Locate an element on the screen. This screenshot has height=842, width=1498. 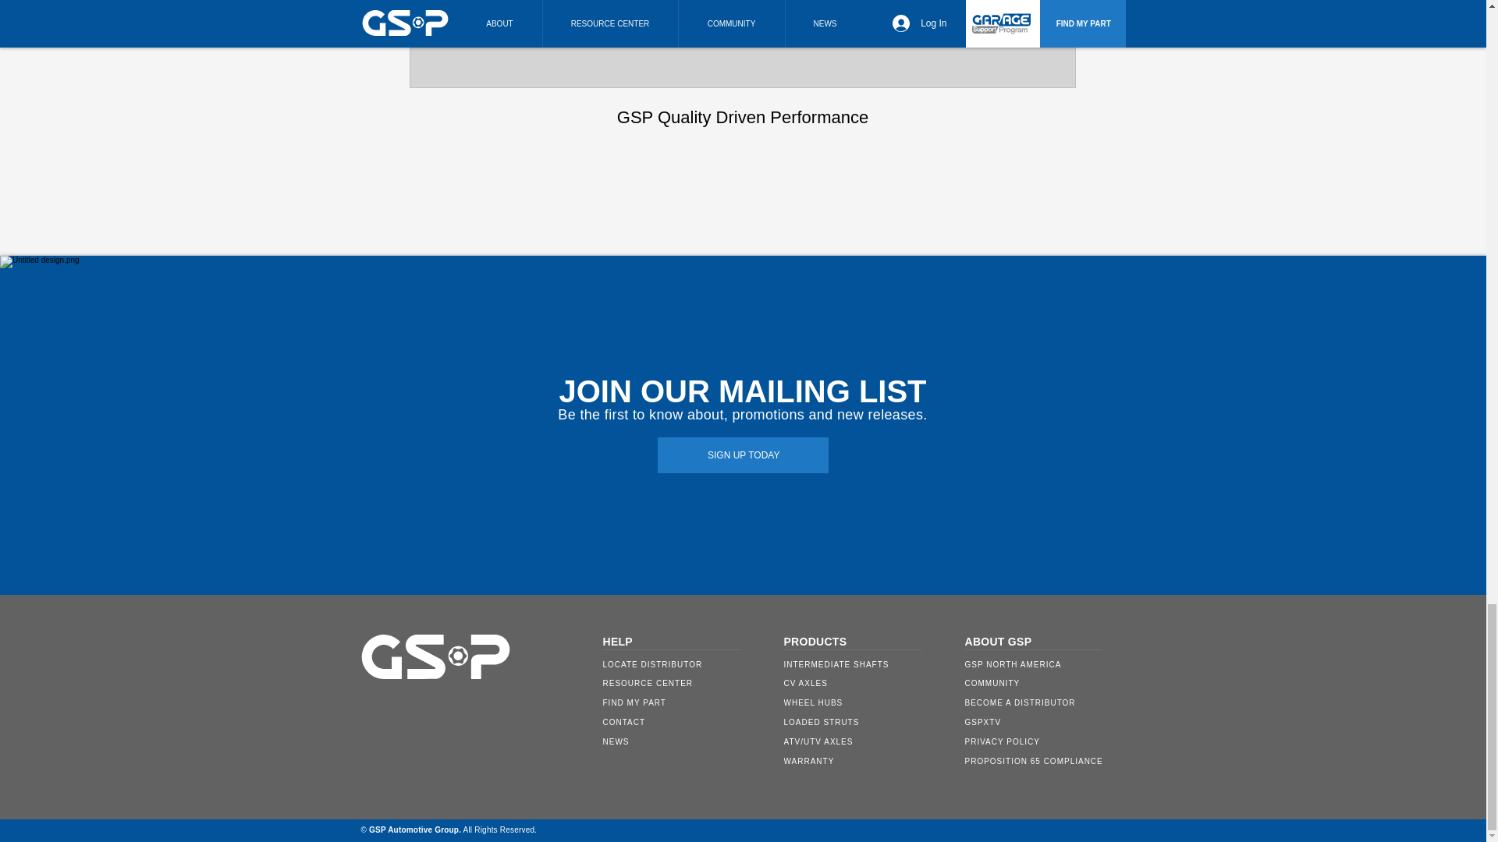
INTERMEDIATE SHAFTS is located at coordinates (863, 664).